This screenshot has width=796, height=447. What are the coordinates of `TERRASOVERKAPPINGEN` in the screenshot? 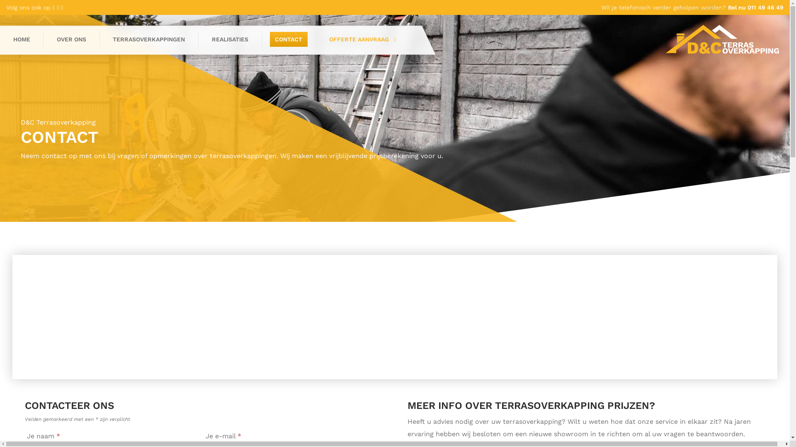 It's located at (149, 39).